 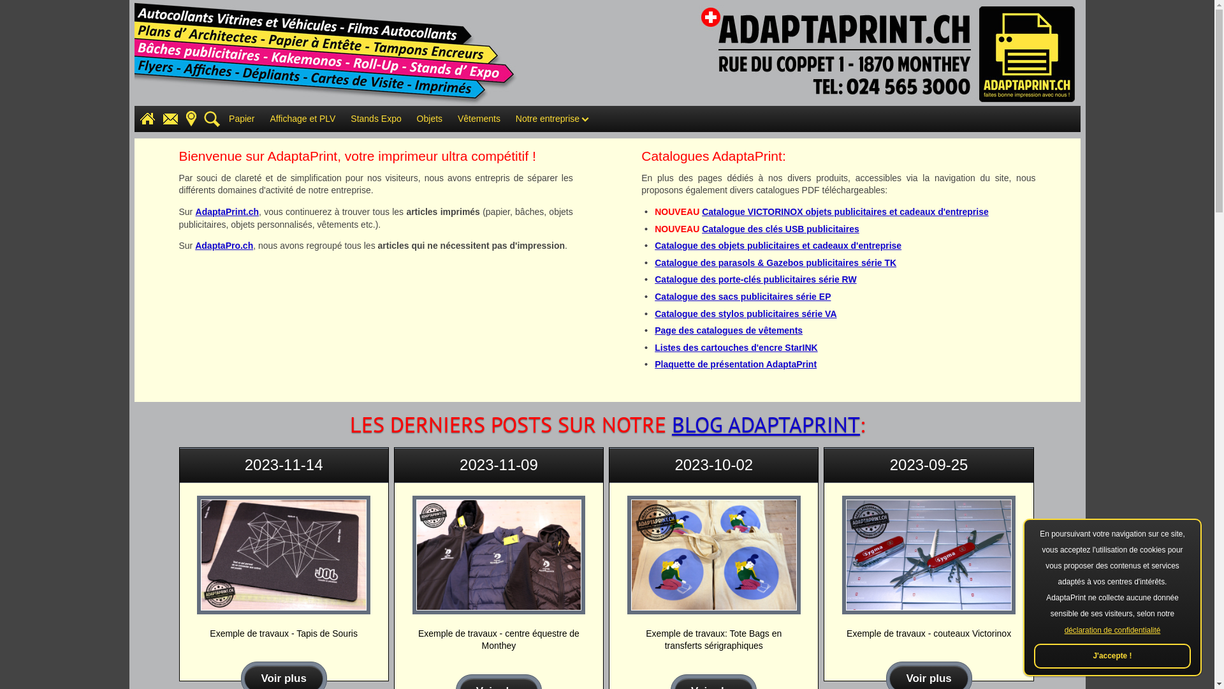 I want to click on AdaptaPro.ch, so click(x=224, y=246).